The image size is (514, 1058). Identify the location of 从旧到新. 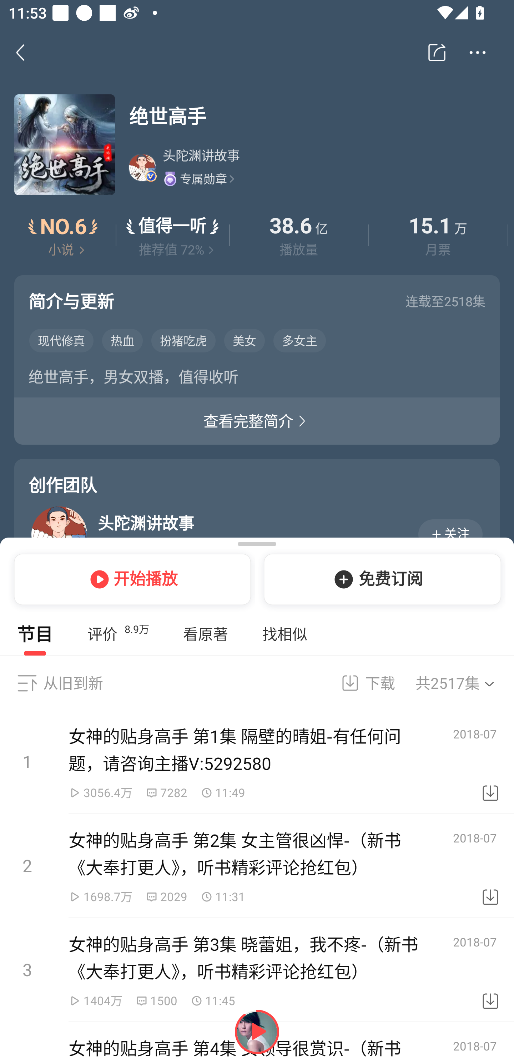
(73, 683).